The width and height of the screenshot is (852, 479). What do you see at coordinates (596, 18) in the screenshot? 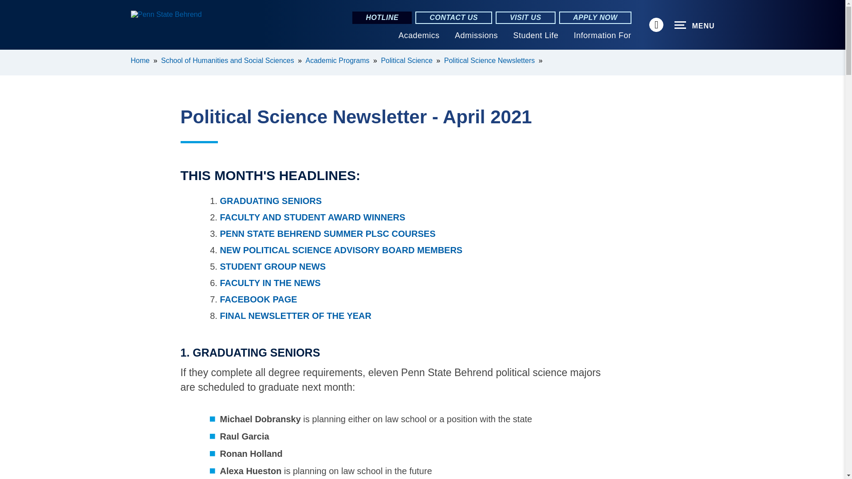
I see `APPLY NOW` at bounding box center [596, 18].